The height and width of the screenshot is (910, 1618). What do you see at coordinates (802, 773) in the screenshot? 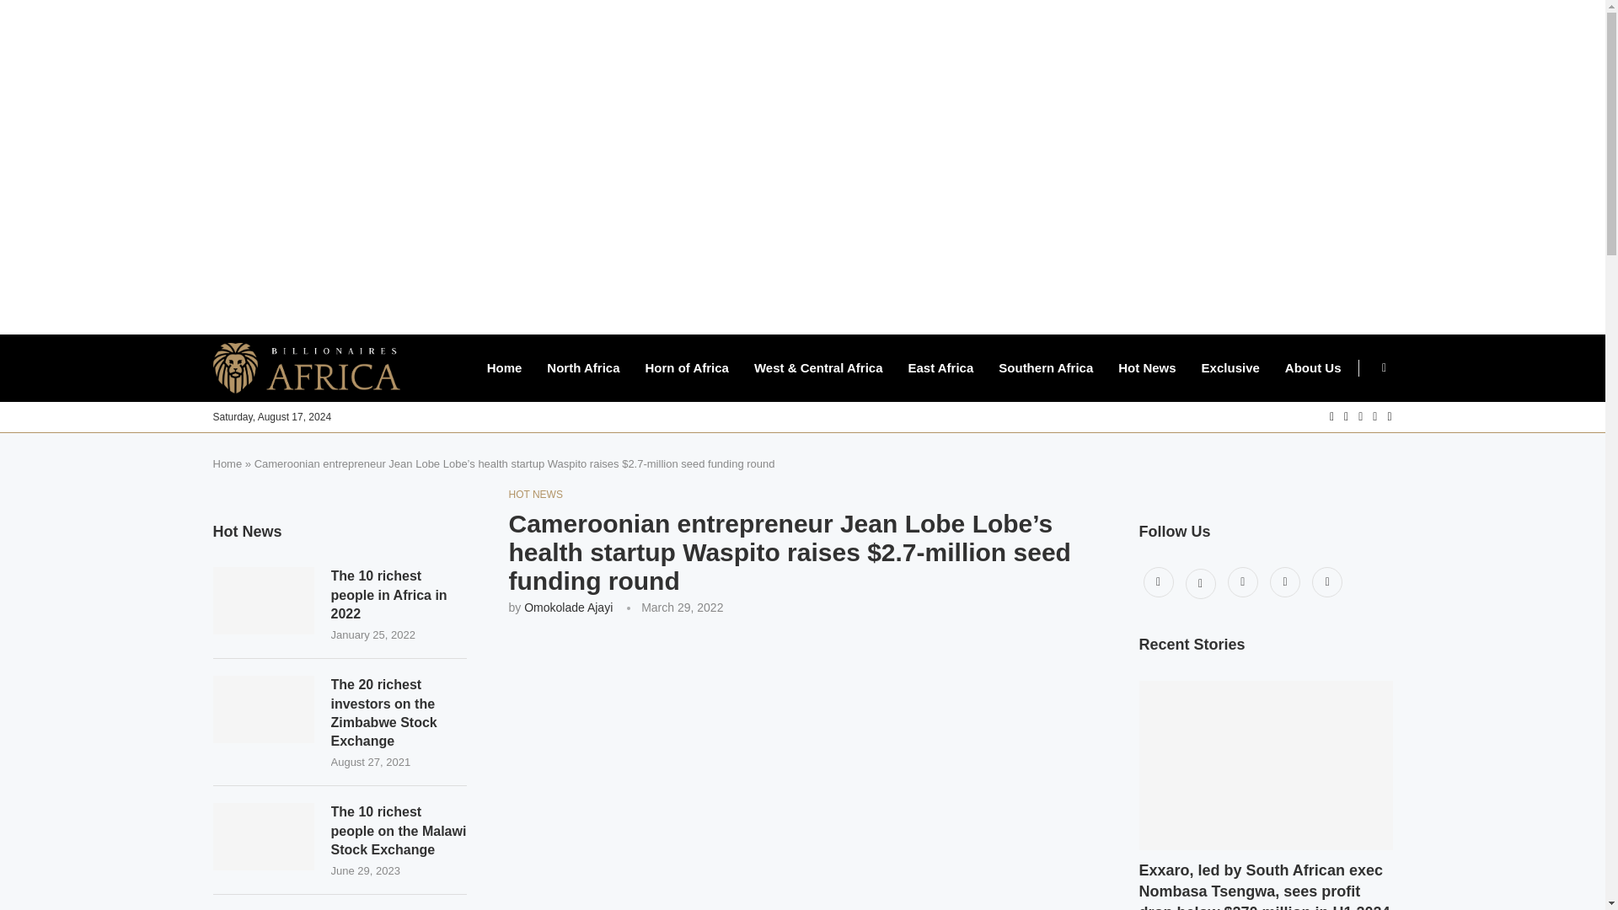
I see `Jean Lobe Lobe` at bounding box center [802, 773].